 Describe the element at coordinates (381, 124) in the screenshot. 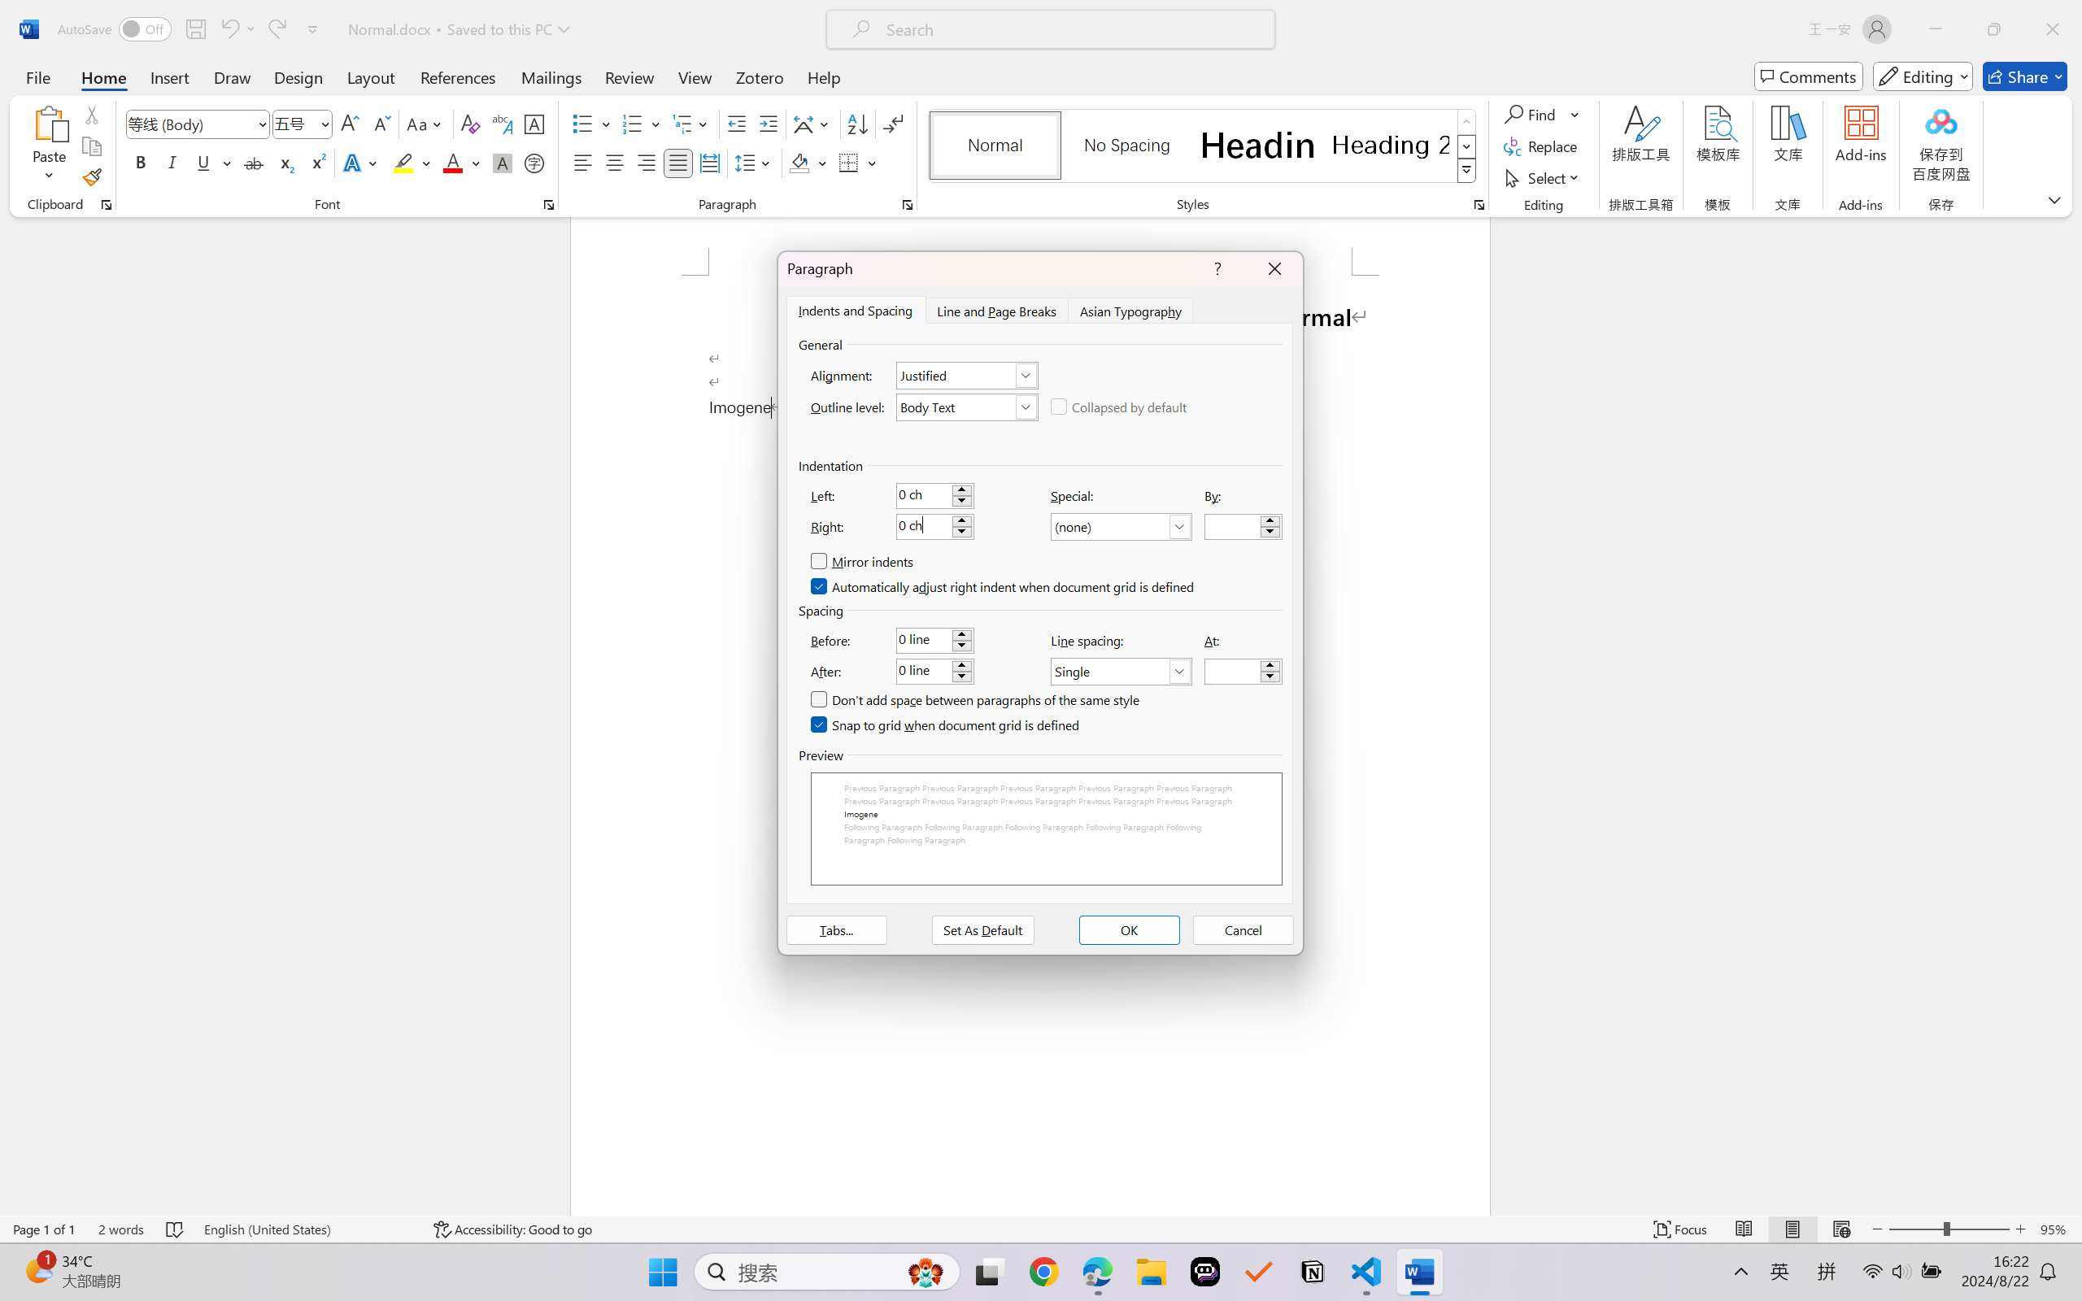

I see `Shrink Font` at that location.